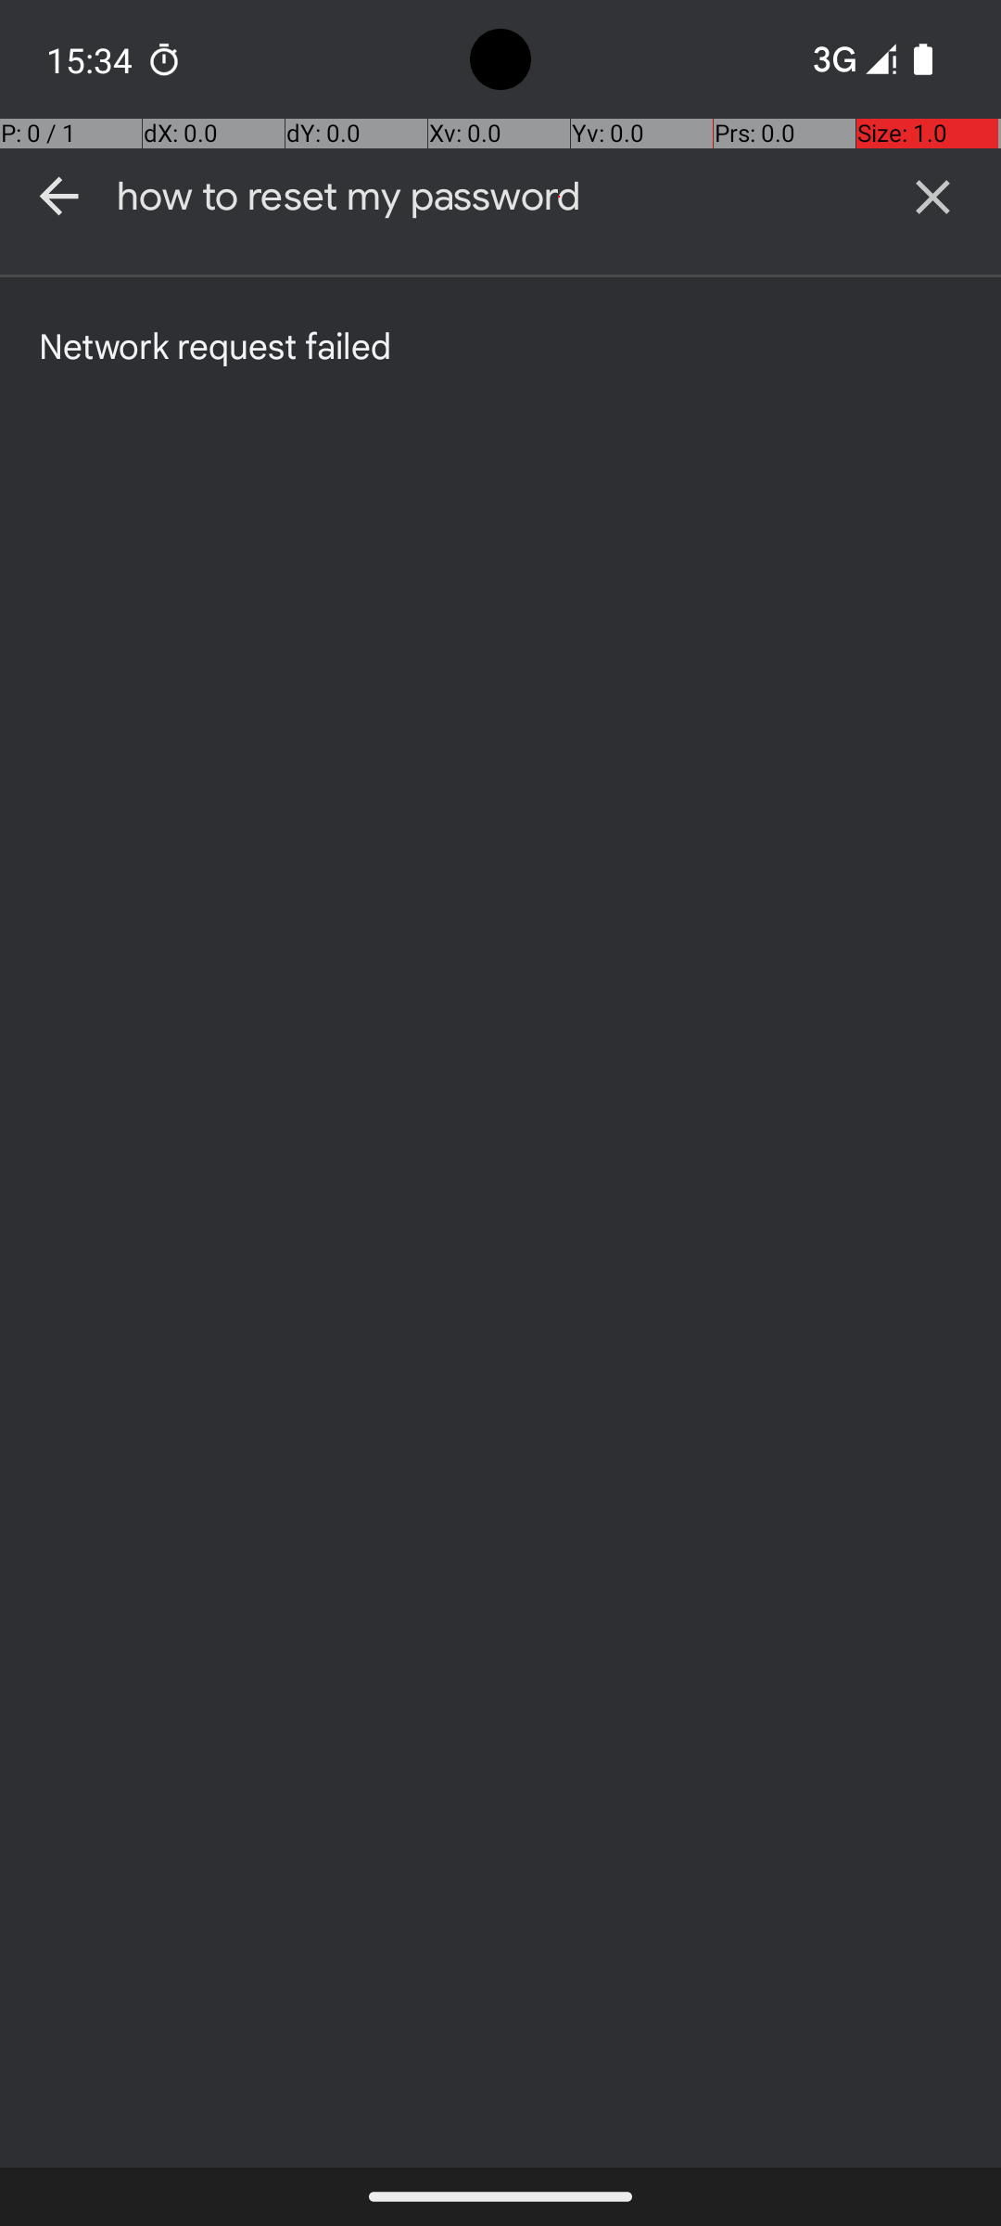  What do you see at coordinates (215, 345) in the screenshot?
I see `Network request failed` at bounding box center [215, 345].